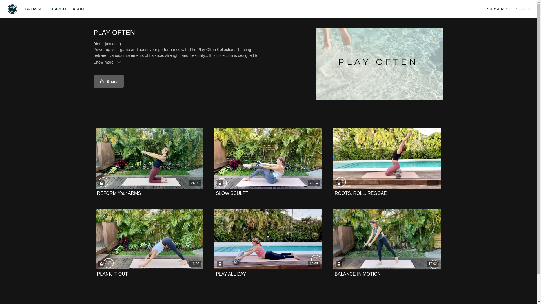 The width and height of the screenshot is (541, 304). What do you see at coordinates (58, 9) in the screenshot?
I see `SEARCH` at bounding box center [58, 9].